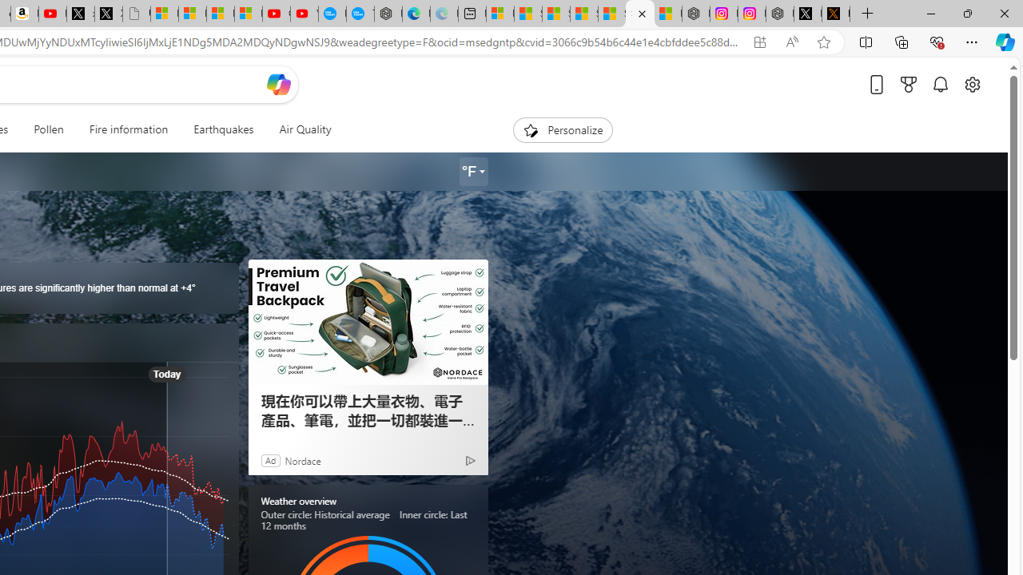 This screenshot has height=575, width=1023. Describe the element at coordinates (555, 14) in the screenshot. I see `Shanghai, China hourly forecast | Microsoft Weather` at that location.